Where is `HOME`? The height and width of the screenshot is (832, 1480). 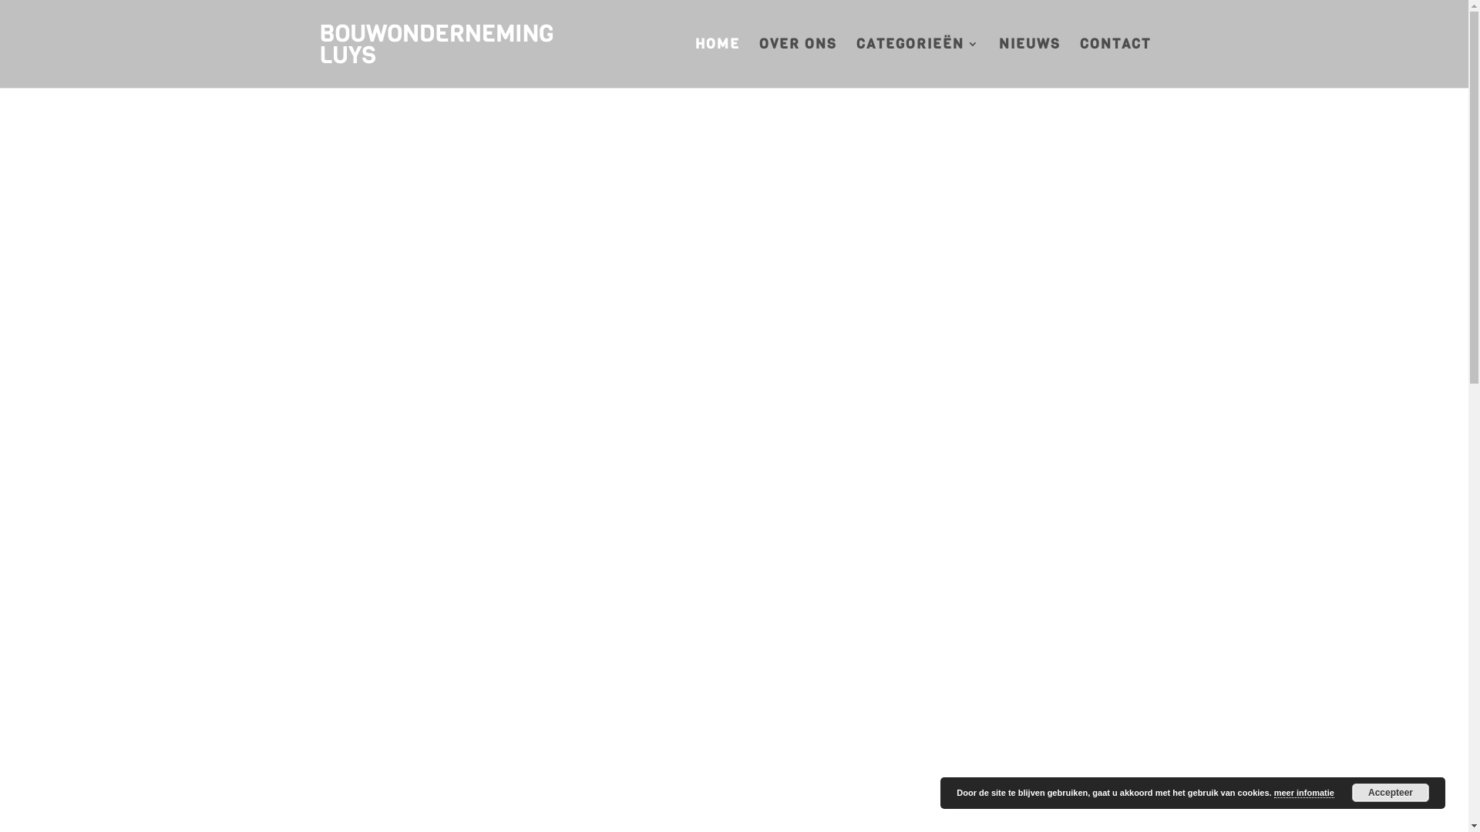
HOME is located at coordinates (718, 63).